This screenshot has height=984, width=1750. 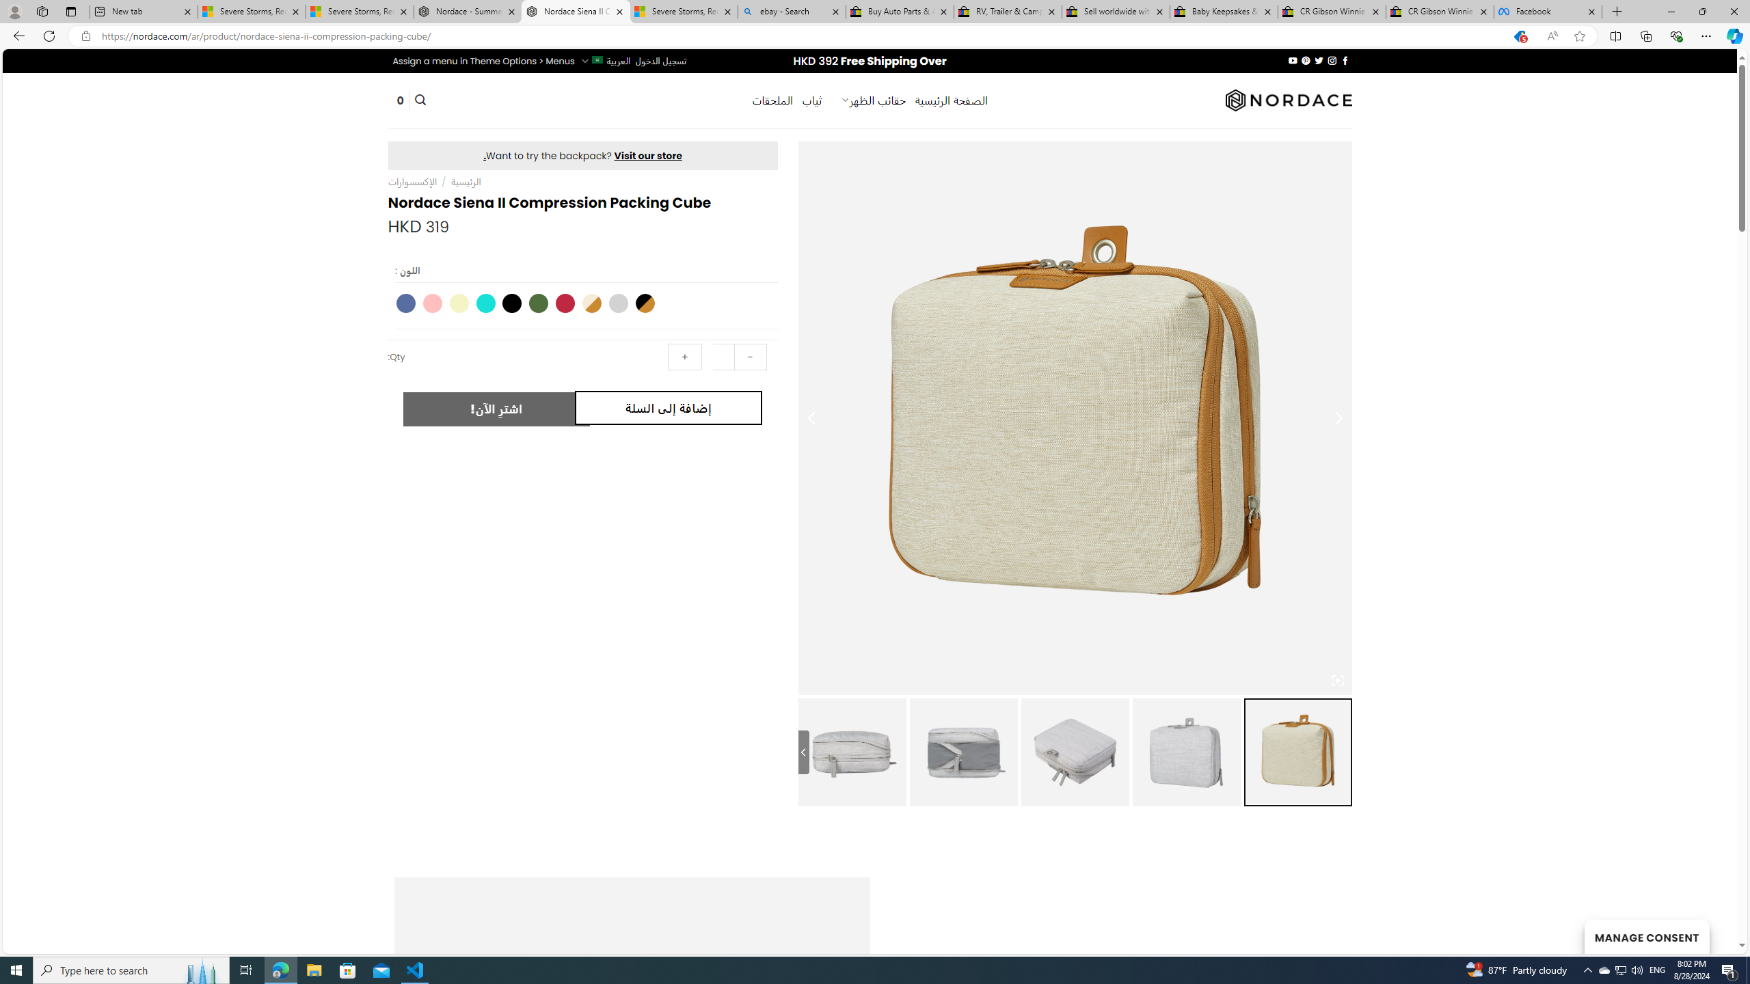 I want to click on Tab actions menu, so click(x=71, y=11).